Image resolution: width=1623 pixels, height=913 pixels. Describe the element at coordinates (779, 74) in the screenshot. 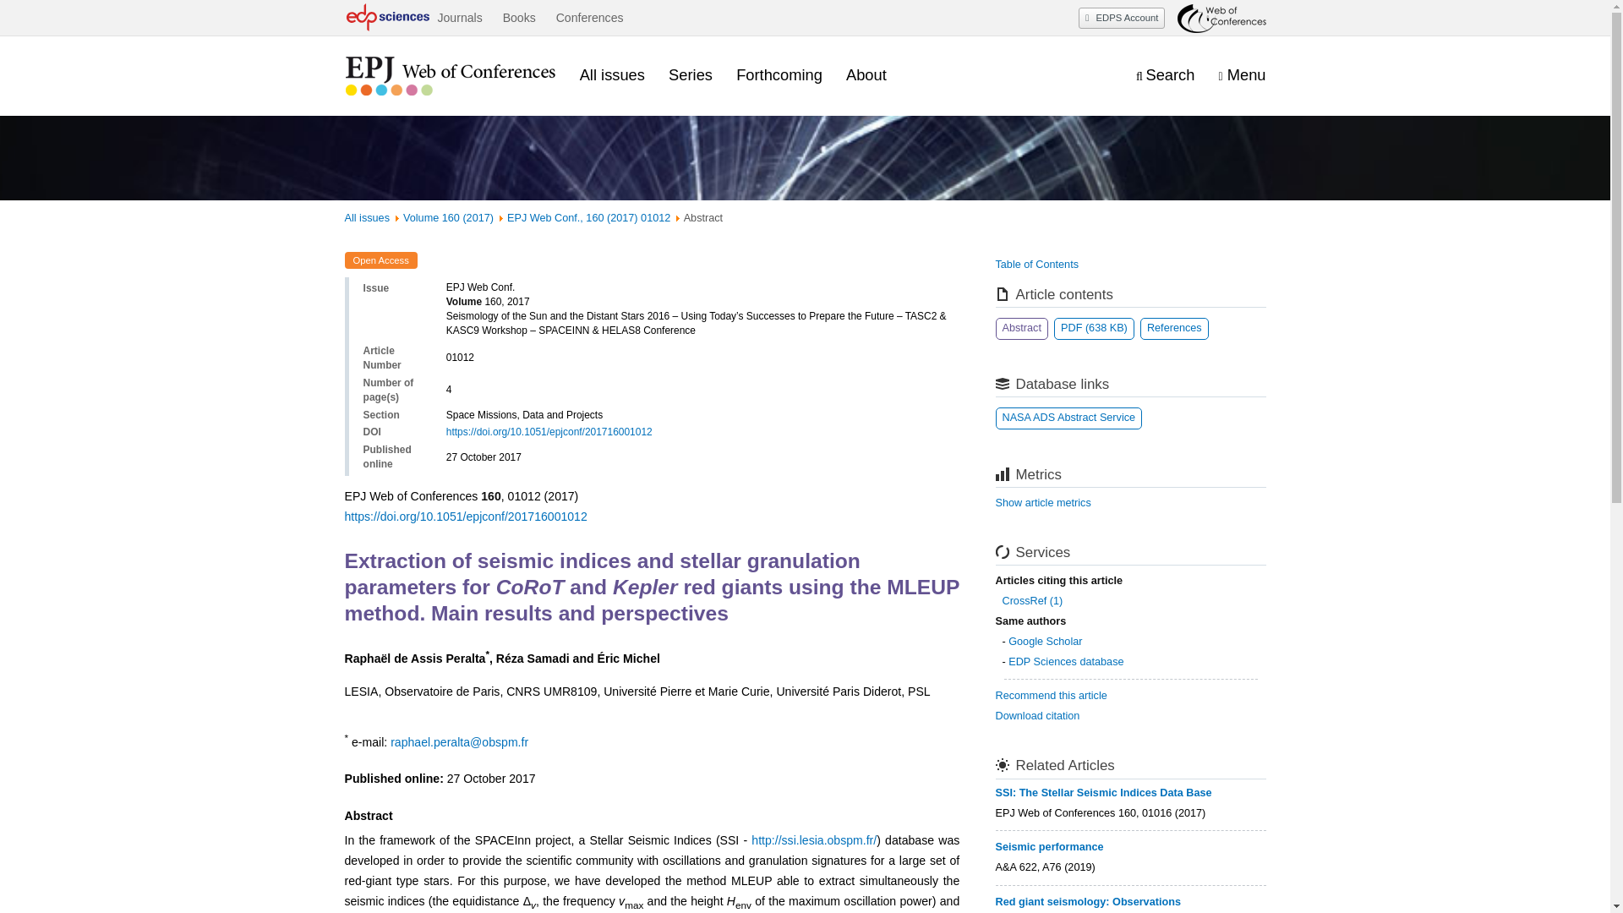

I see `Forthcoming` at that location.